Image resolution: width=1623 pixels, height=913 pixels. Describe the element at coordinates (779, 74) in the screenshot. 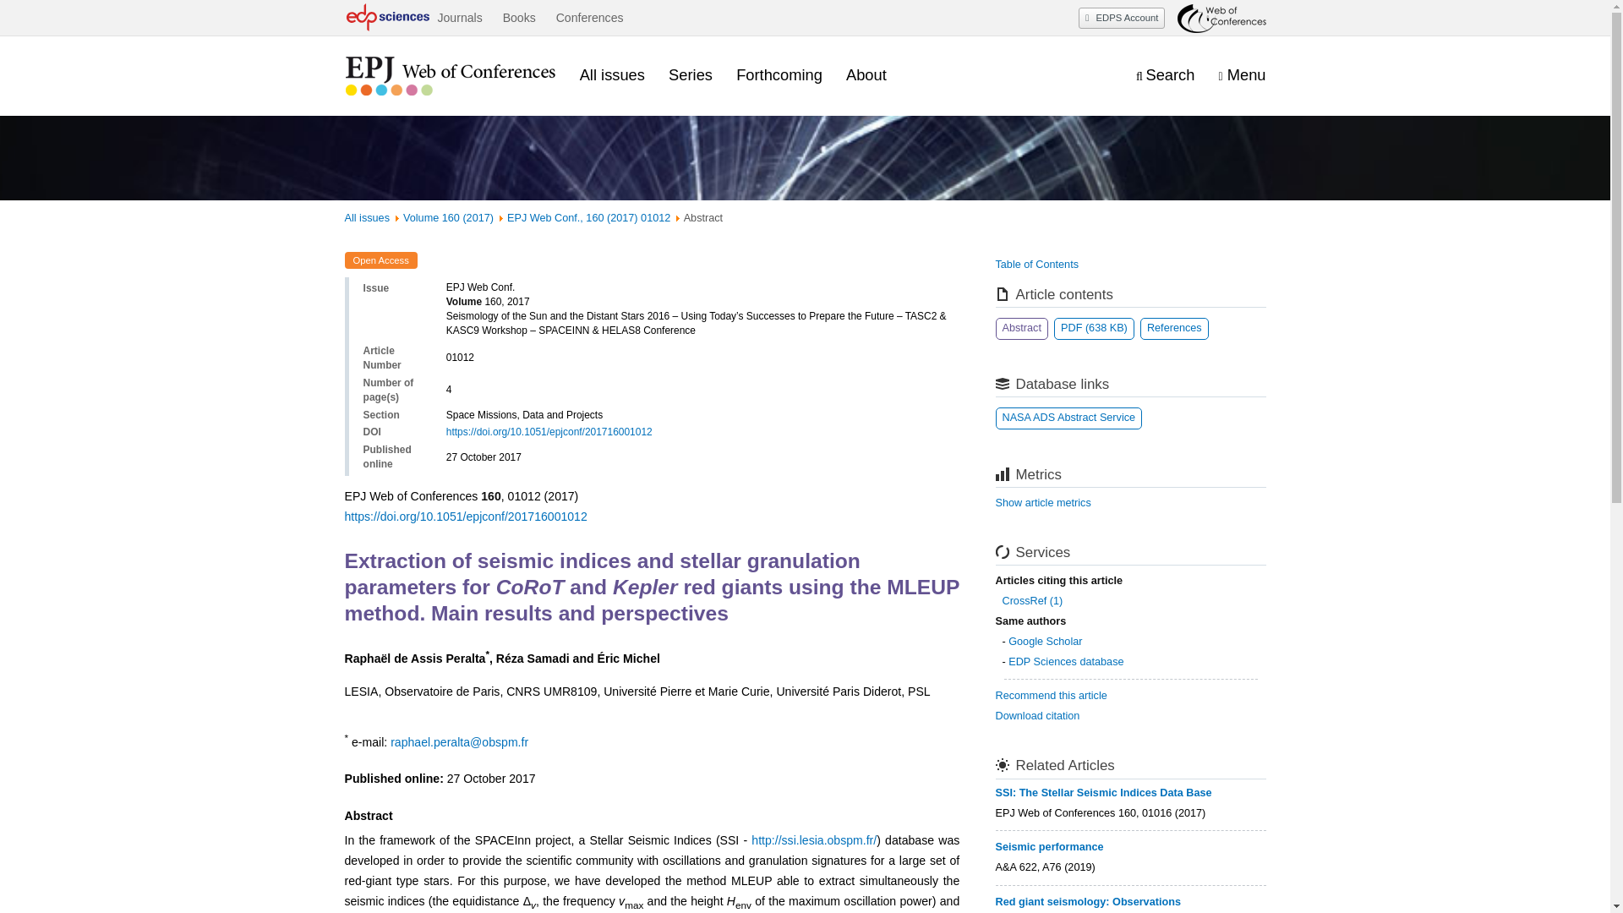

I see `Forthcoming` at that location.